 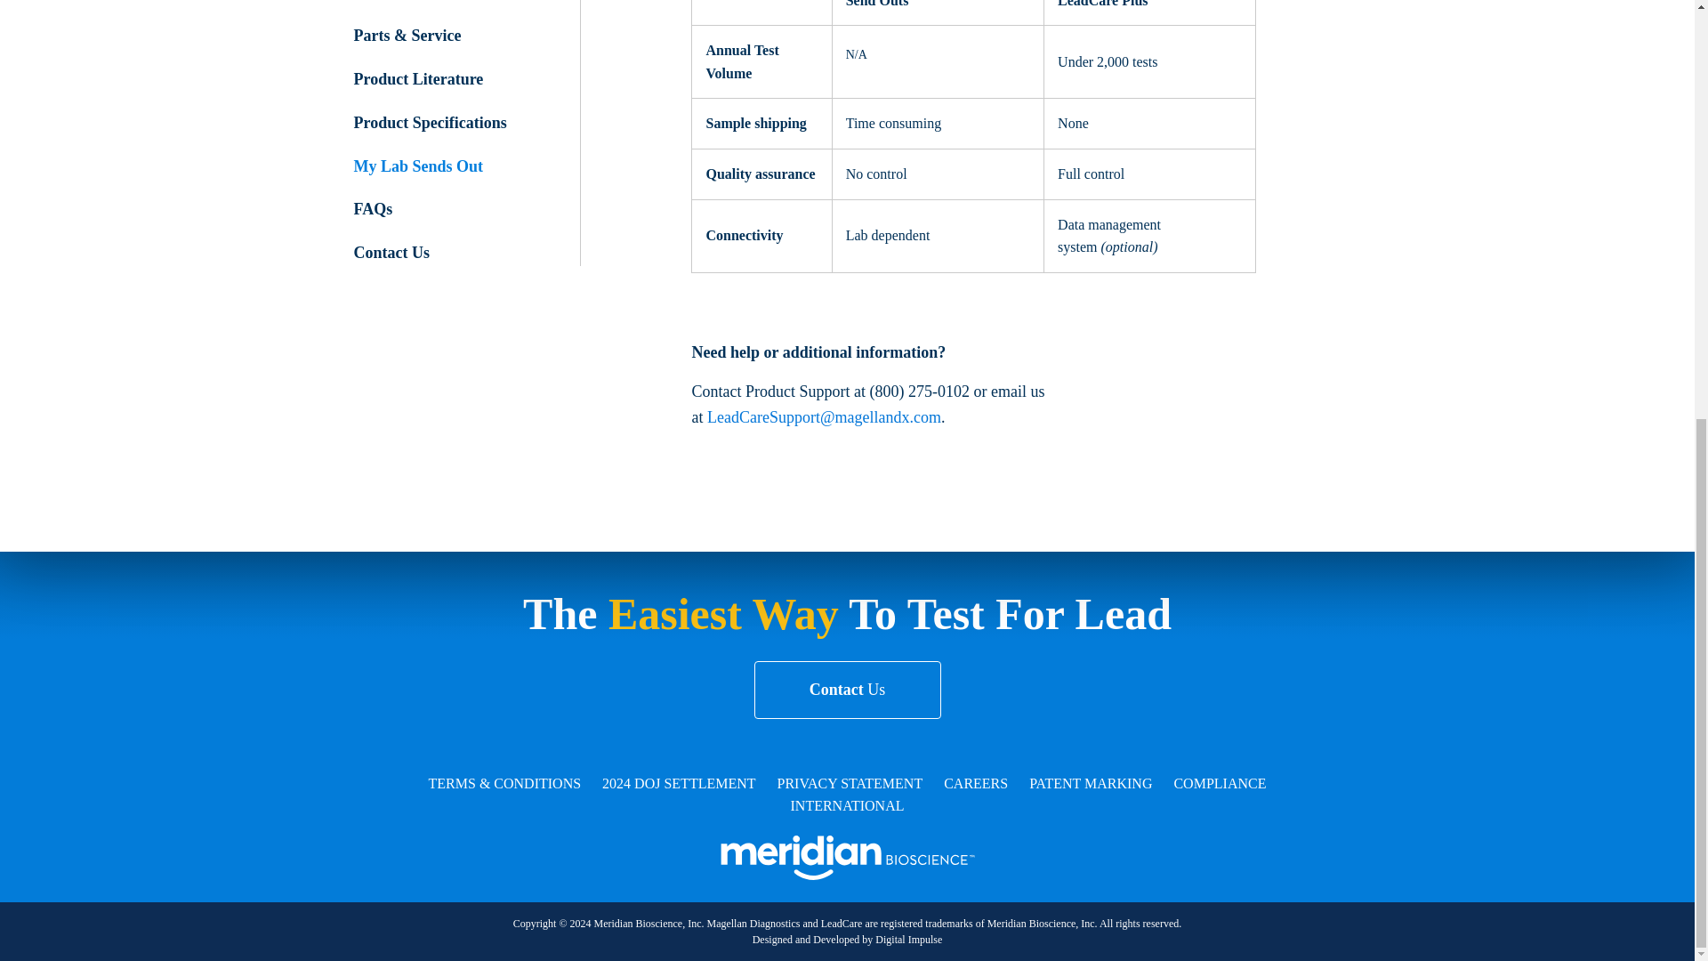 What do you see at coordinates (975, 46) in the screenshot?
I see `CAREERS` at bounding box center [975, 46].